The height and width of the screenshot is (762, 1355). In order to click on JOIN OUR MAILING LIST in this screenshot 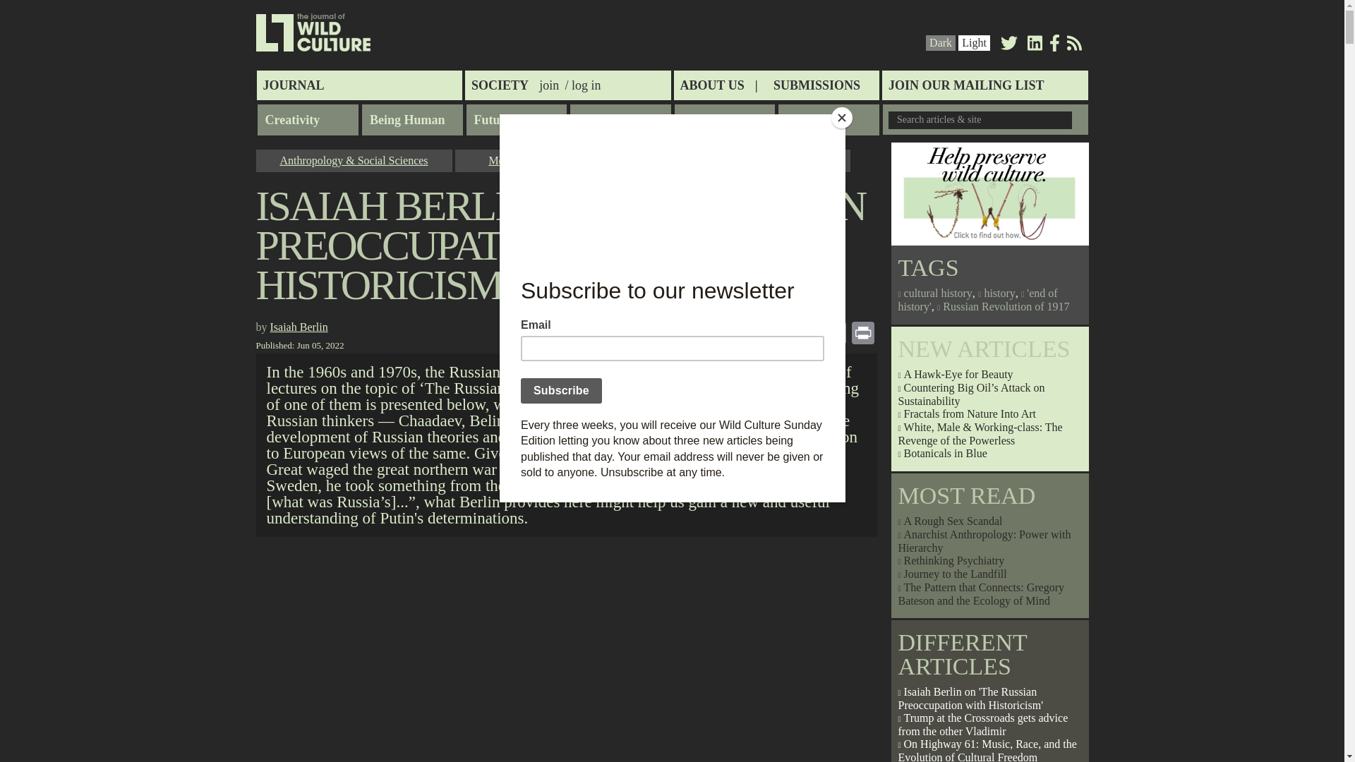, I will do `click(984, 85)`.